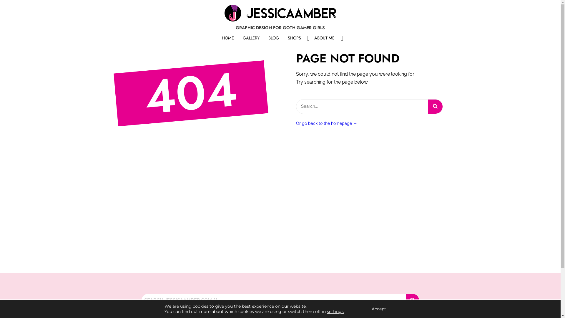 This screenshot has height=318, width=565. I want to click on BLOG, so click(273, 38).